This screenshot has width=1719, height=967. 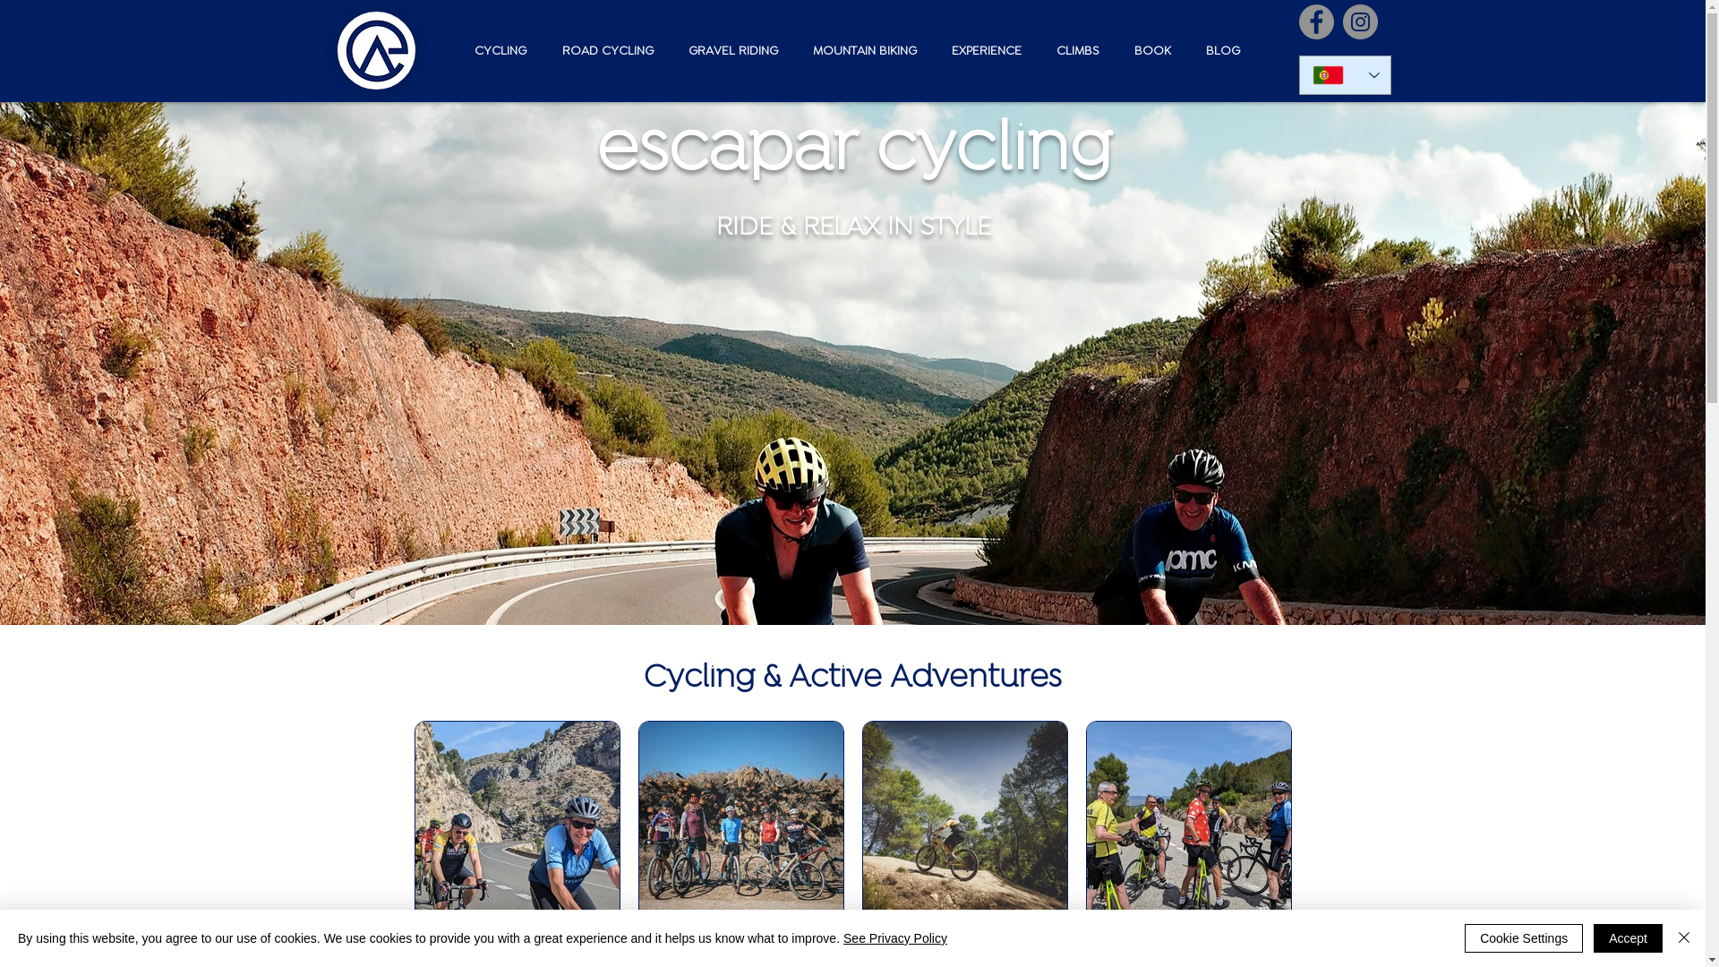 I want to click on CLIMBS, so click(x=1074, y=51).